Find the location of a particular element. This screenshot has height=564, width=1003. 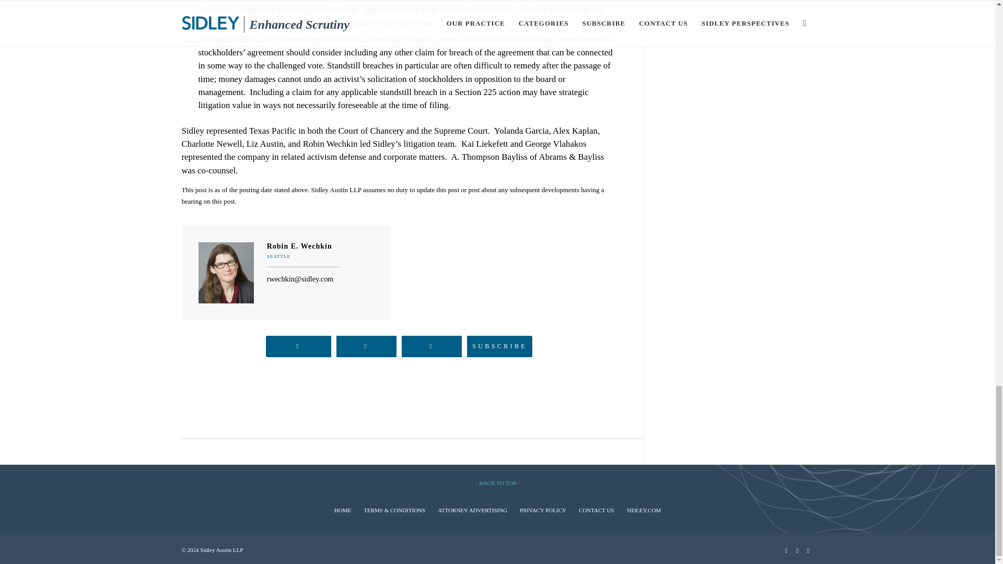

- BACK TO TOP - is located at coordinates (497, 483).